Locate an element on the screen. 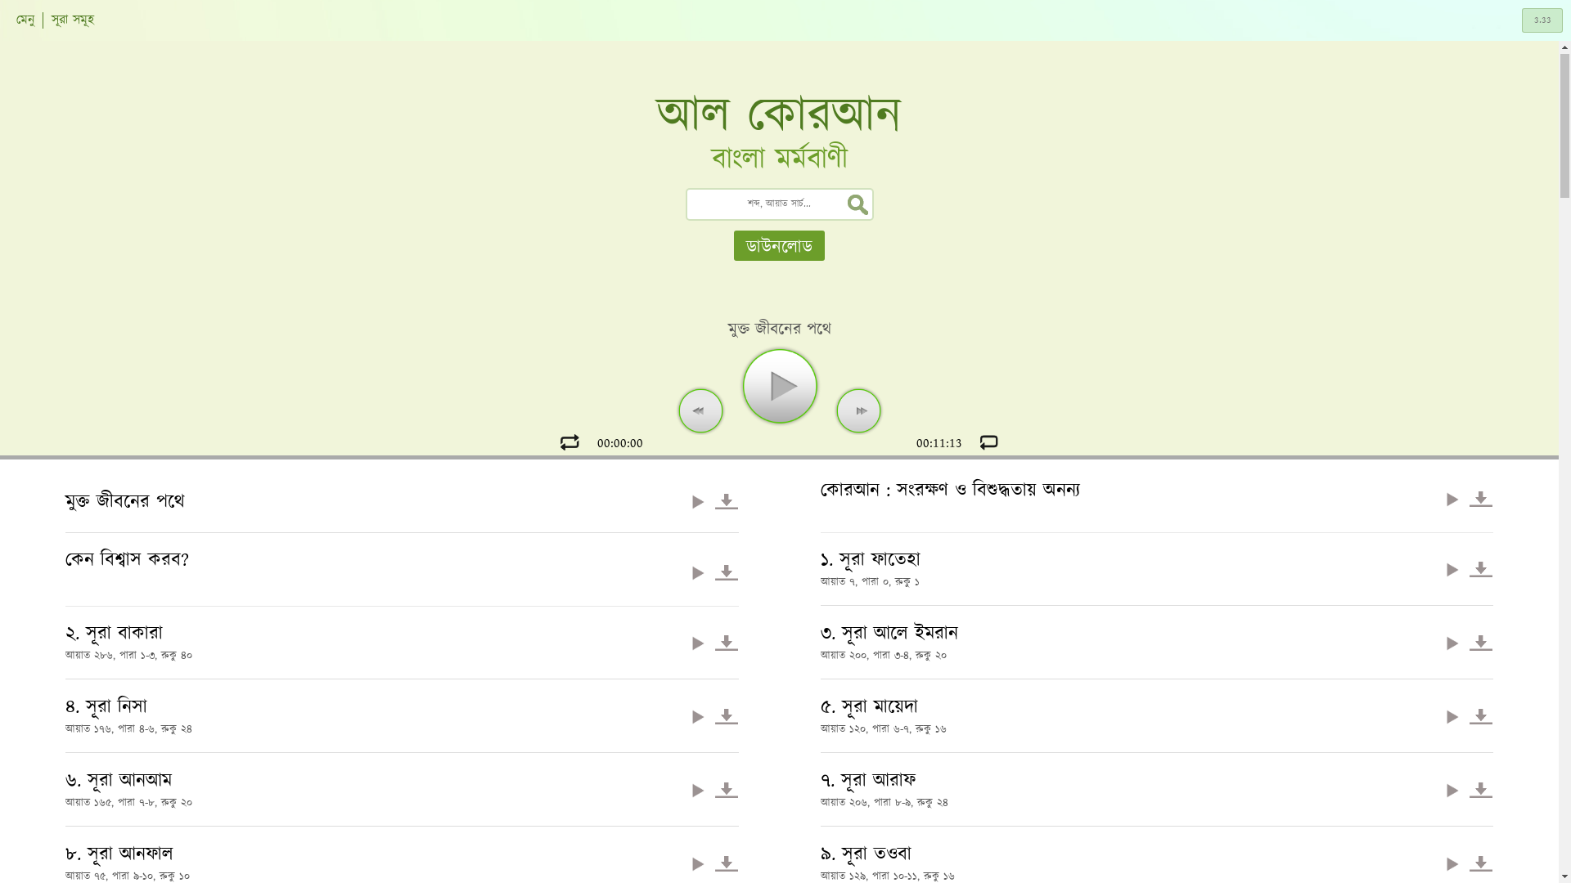 The width and height of the screenshot is (1571, 883). Download is located at coordinates (726, 502).